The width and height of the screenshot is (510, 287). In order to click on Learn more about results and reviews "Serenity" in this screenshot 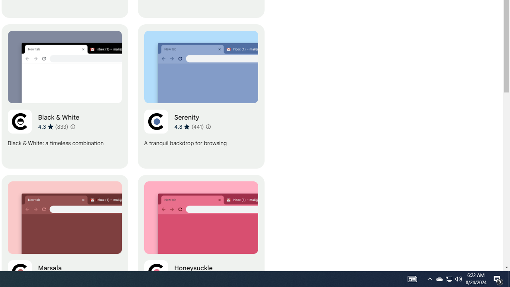, I will do `click(208, 127)`.